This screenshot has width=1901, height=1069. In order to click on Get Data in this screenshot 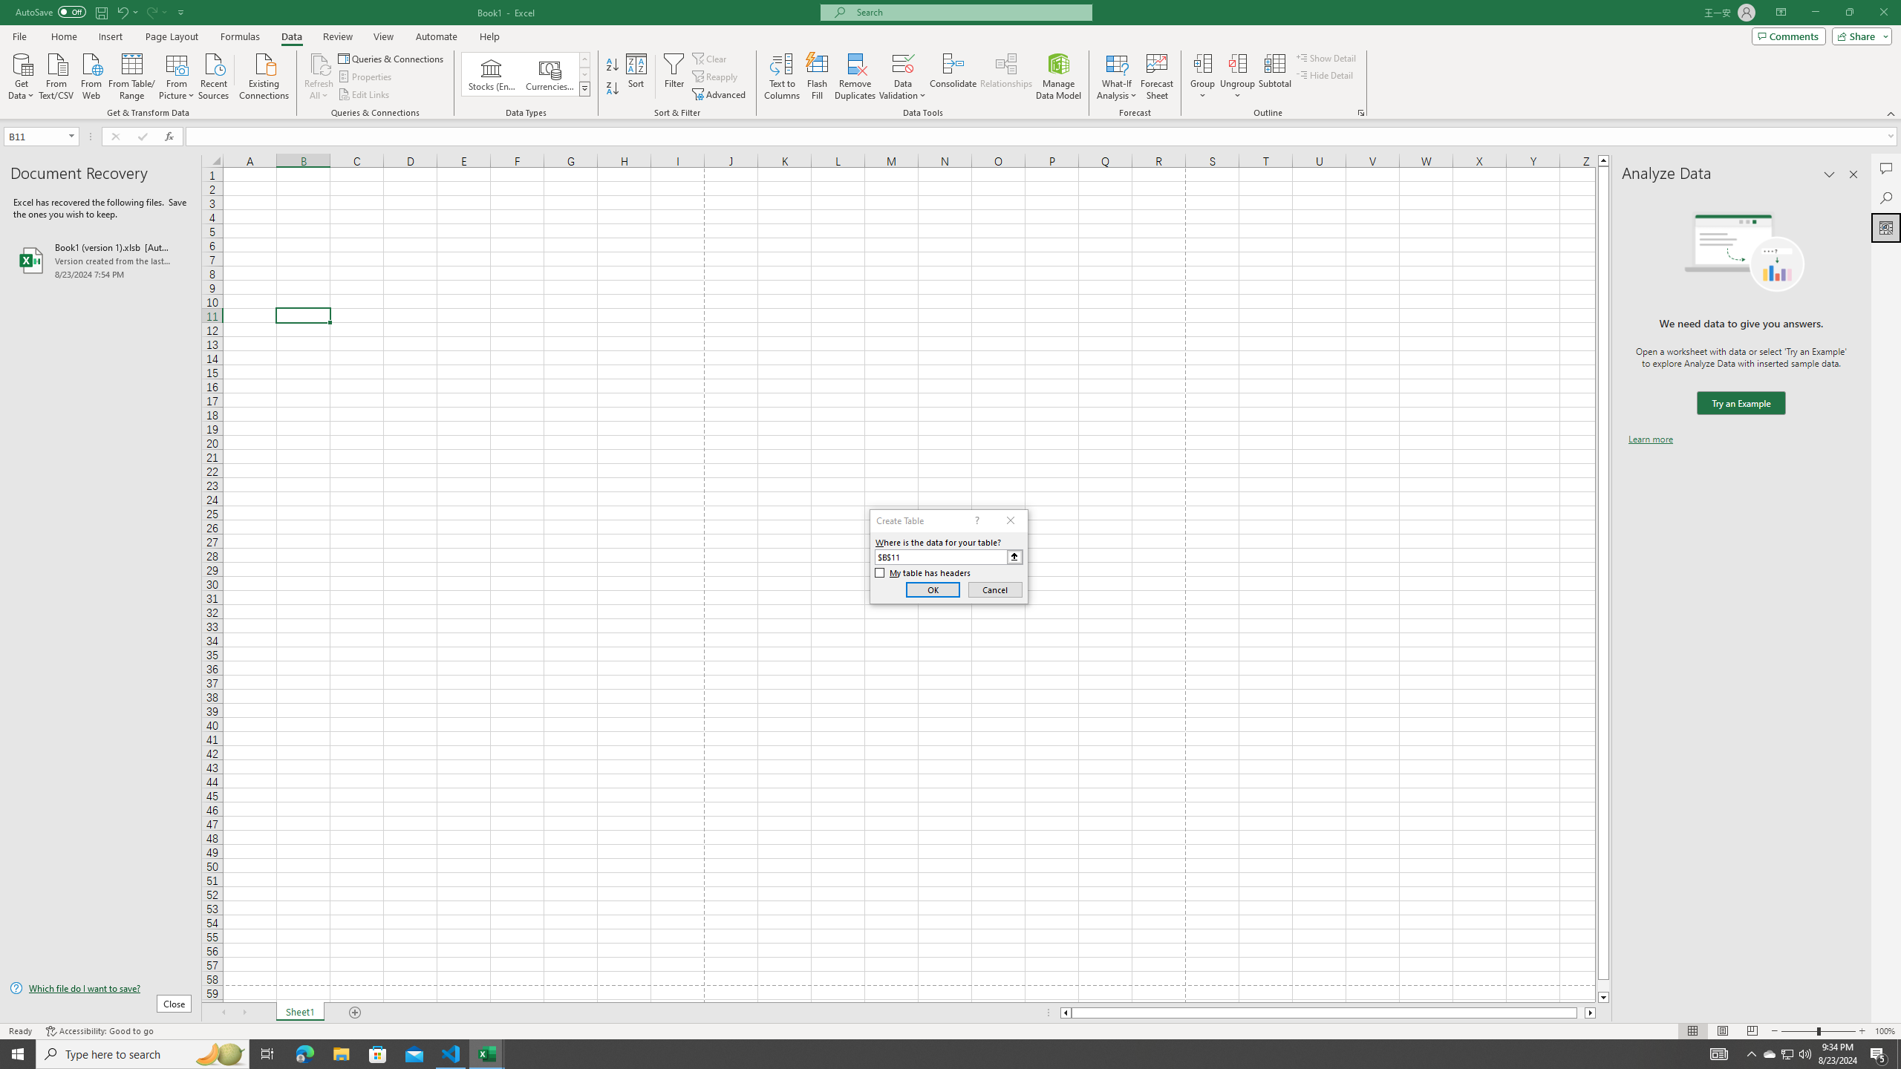, I will do `click(22, 75)`.